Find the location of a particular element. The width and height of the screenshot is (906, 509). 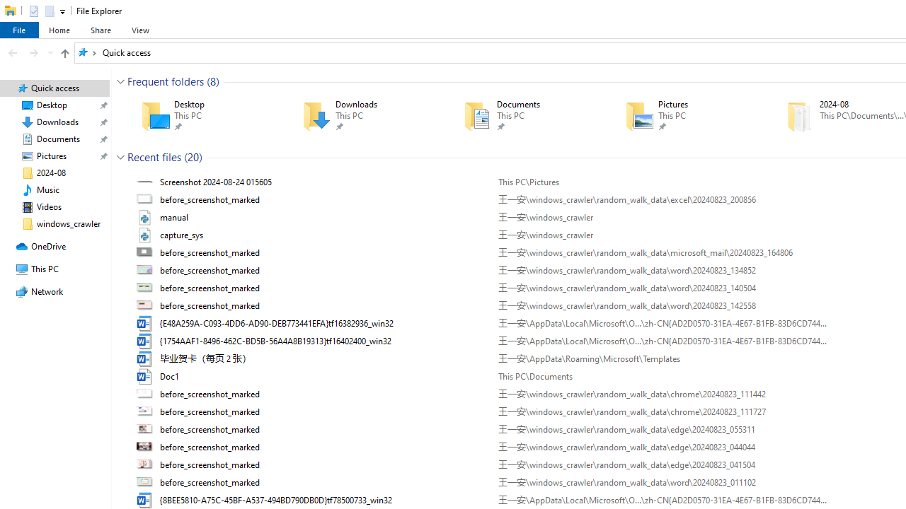

All locations is located at coordinates (87, 52).